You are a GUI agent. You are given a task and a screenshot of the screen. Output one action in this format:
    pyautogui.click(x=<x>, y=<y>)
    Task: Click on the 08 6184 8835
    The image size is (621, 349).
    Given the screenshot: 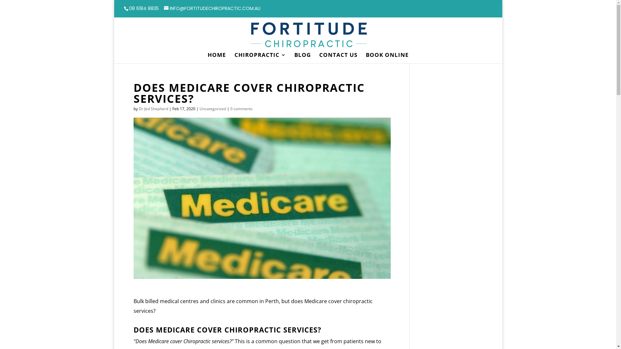 What is the action you would take?
    pyautogui.click(x=144, y=8)
    